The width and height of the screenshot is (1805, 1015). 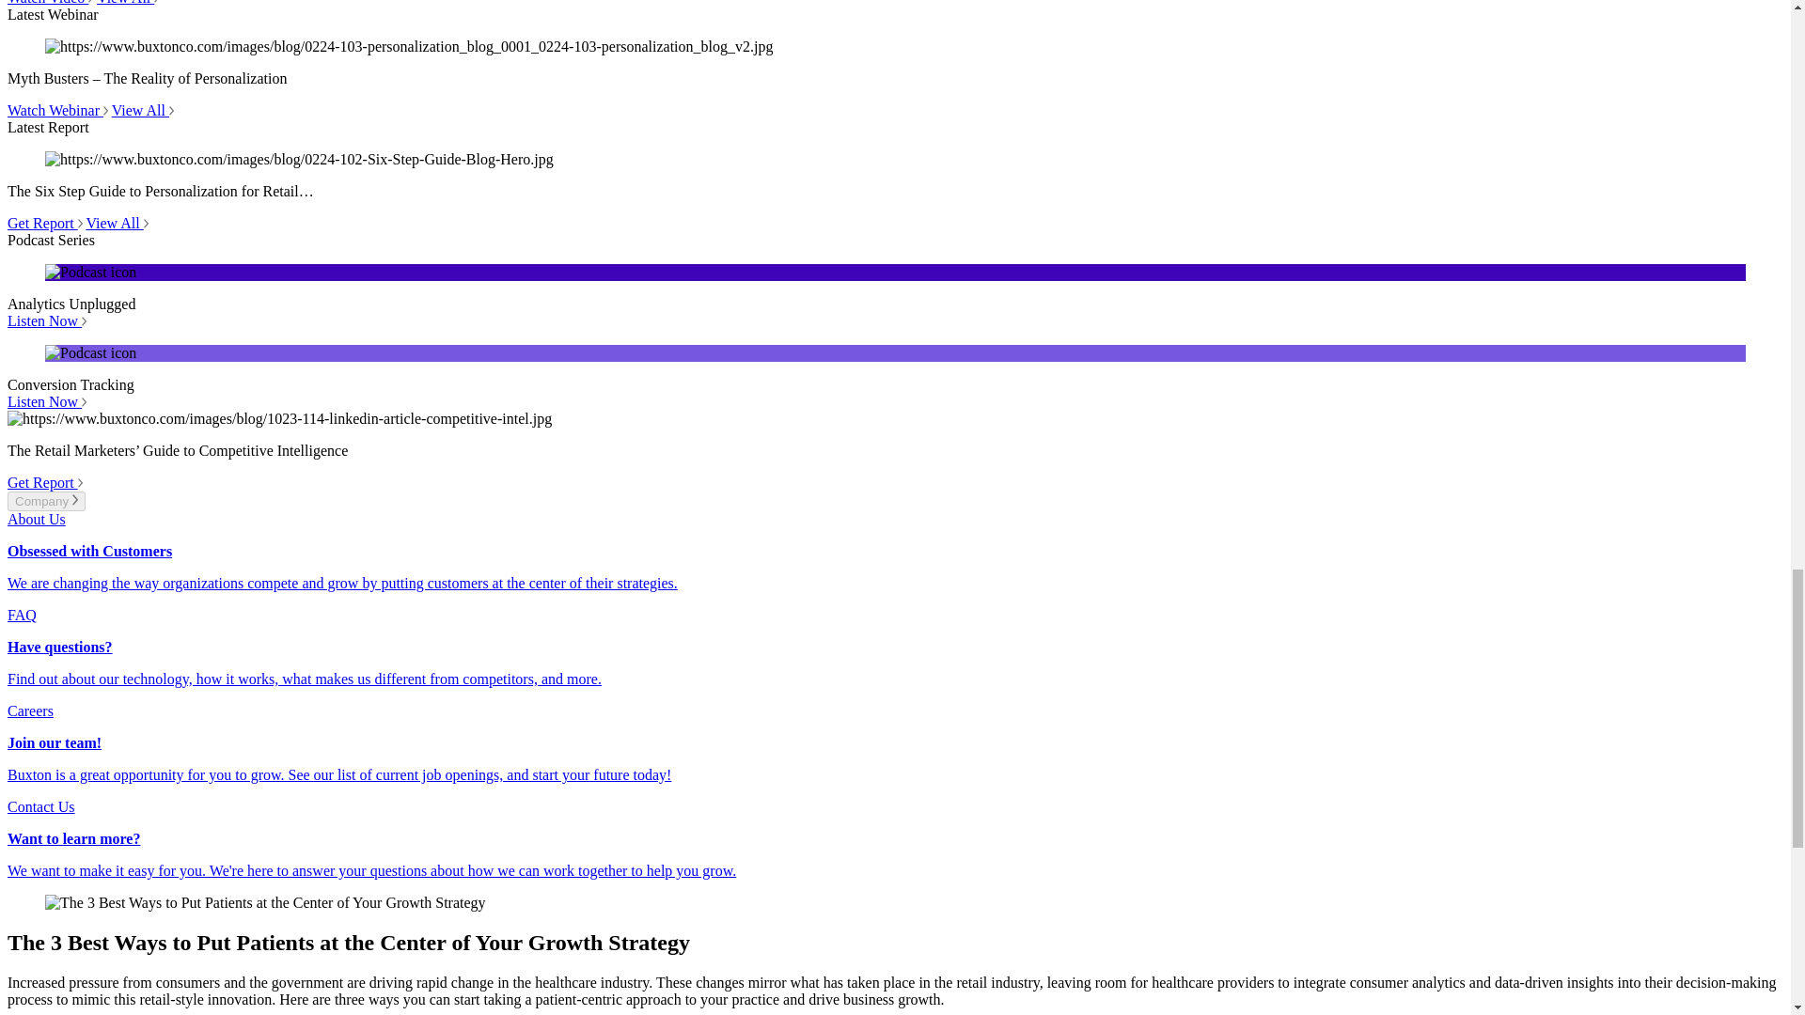 I want to click on View All, so click(x=117, y=223).